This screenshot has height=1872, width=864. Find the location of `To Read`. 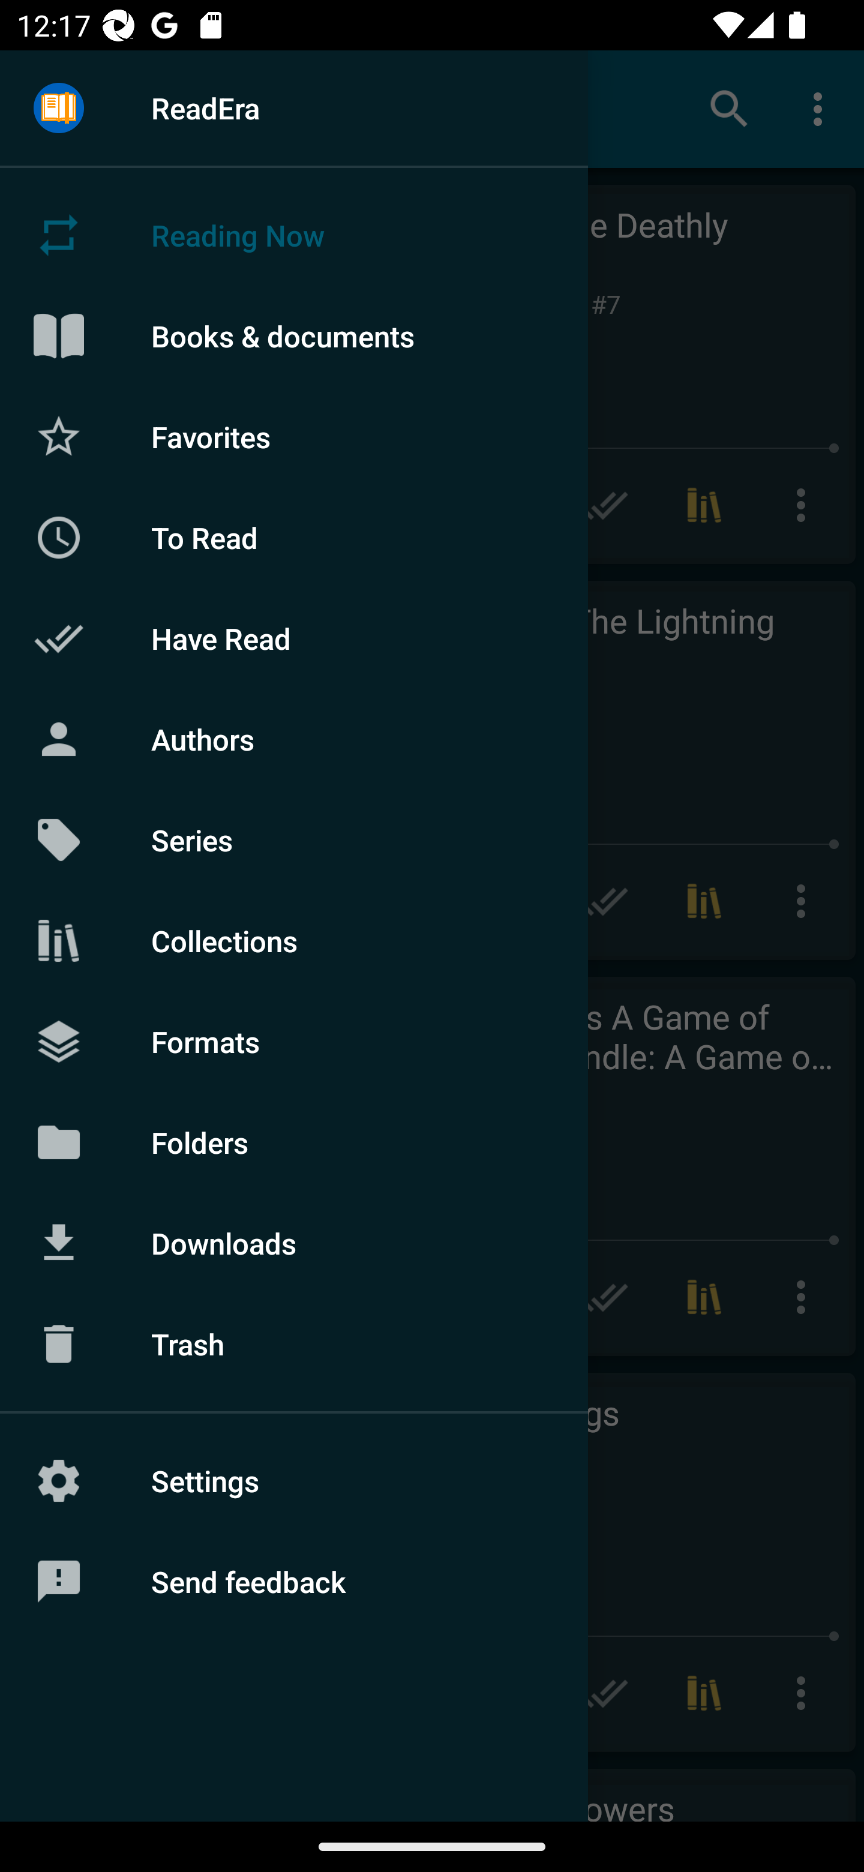

To Read is located at coordinates (294, 537).